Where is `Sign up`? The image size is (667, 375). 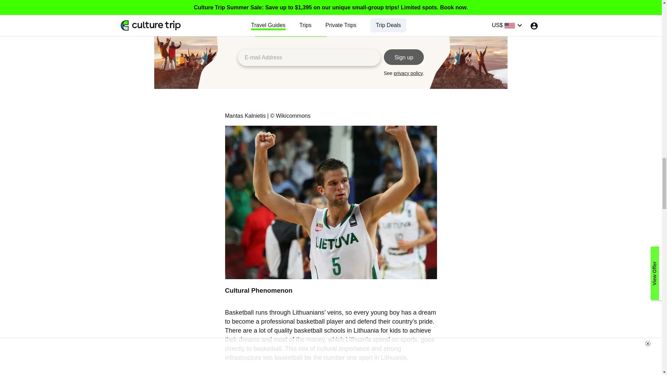 Sign up is located at coordinates (404, 57).